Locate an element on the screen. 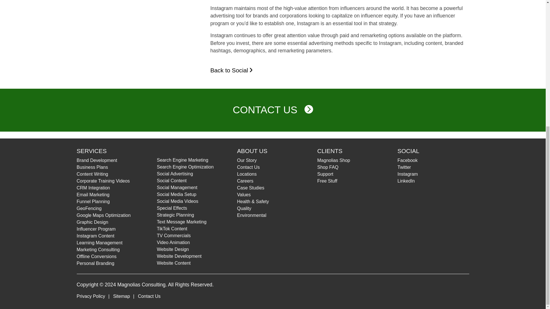 This screenshot has height=309, width=550. Social Content is located at coordinates (172, 181).